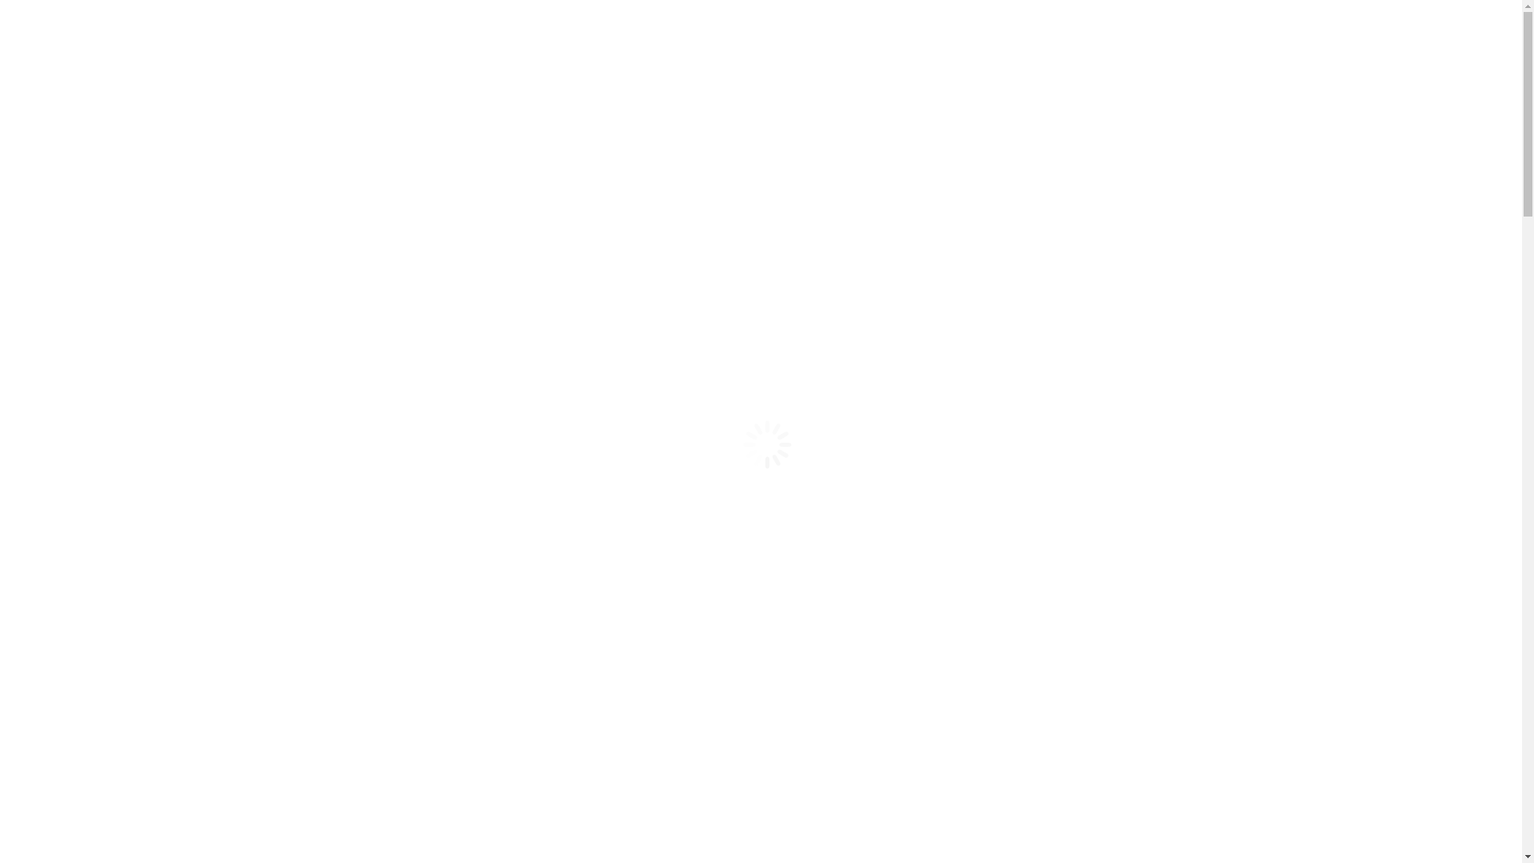 This screenshot has width=1534, height=863. Describe the element at coordinates (32, 227) in the screenshot. I see `Free Trial` at that location.